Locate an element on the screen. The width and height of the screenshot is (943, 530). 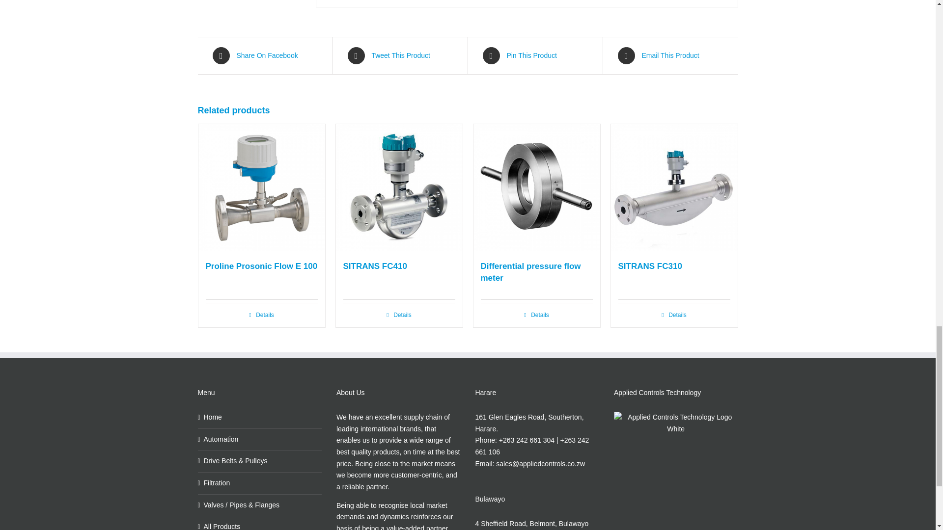
Details is located at coordinates (536, 315).